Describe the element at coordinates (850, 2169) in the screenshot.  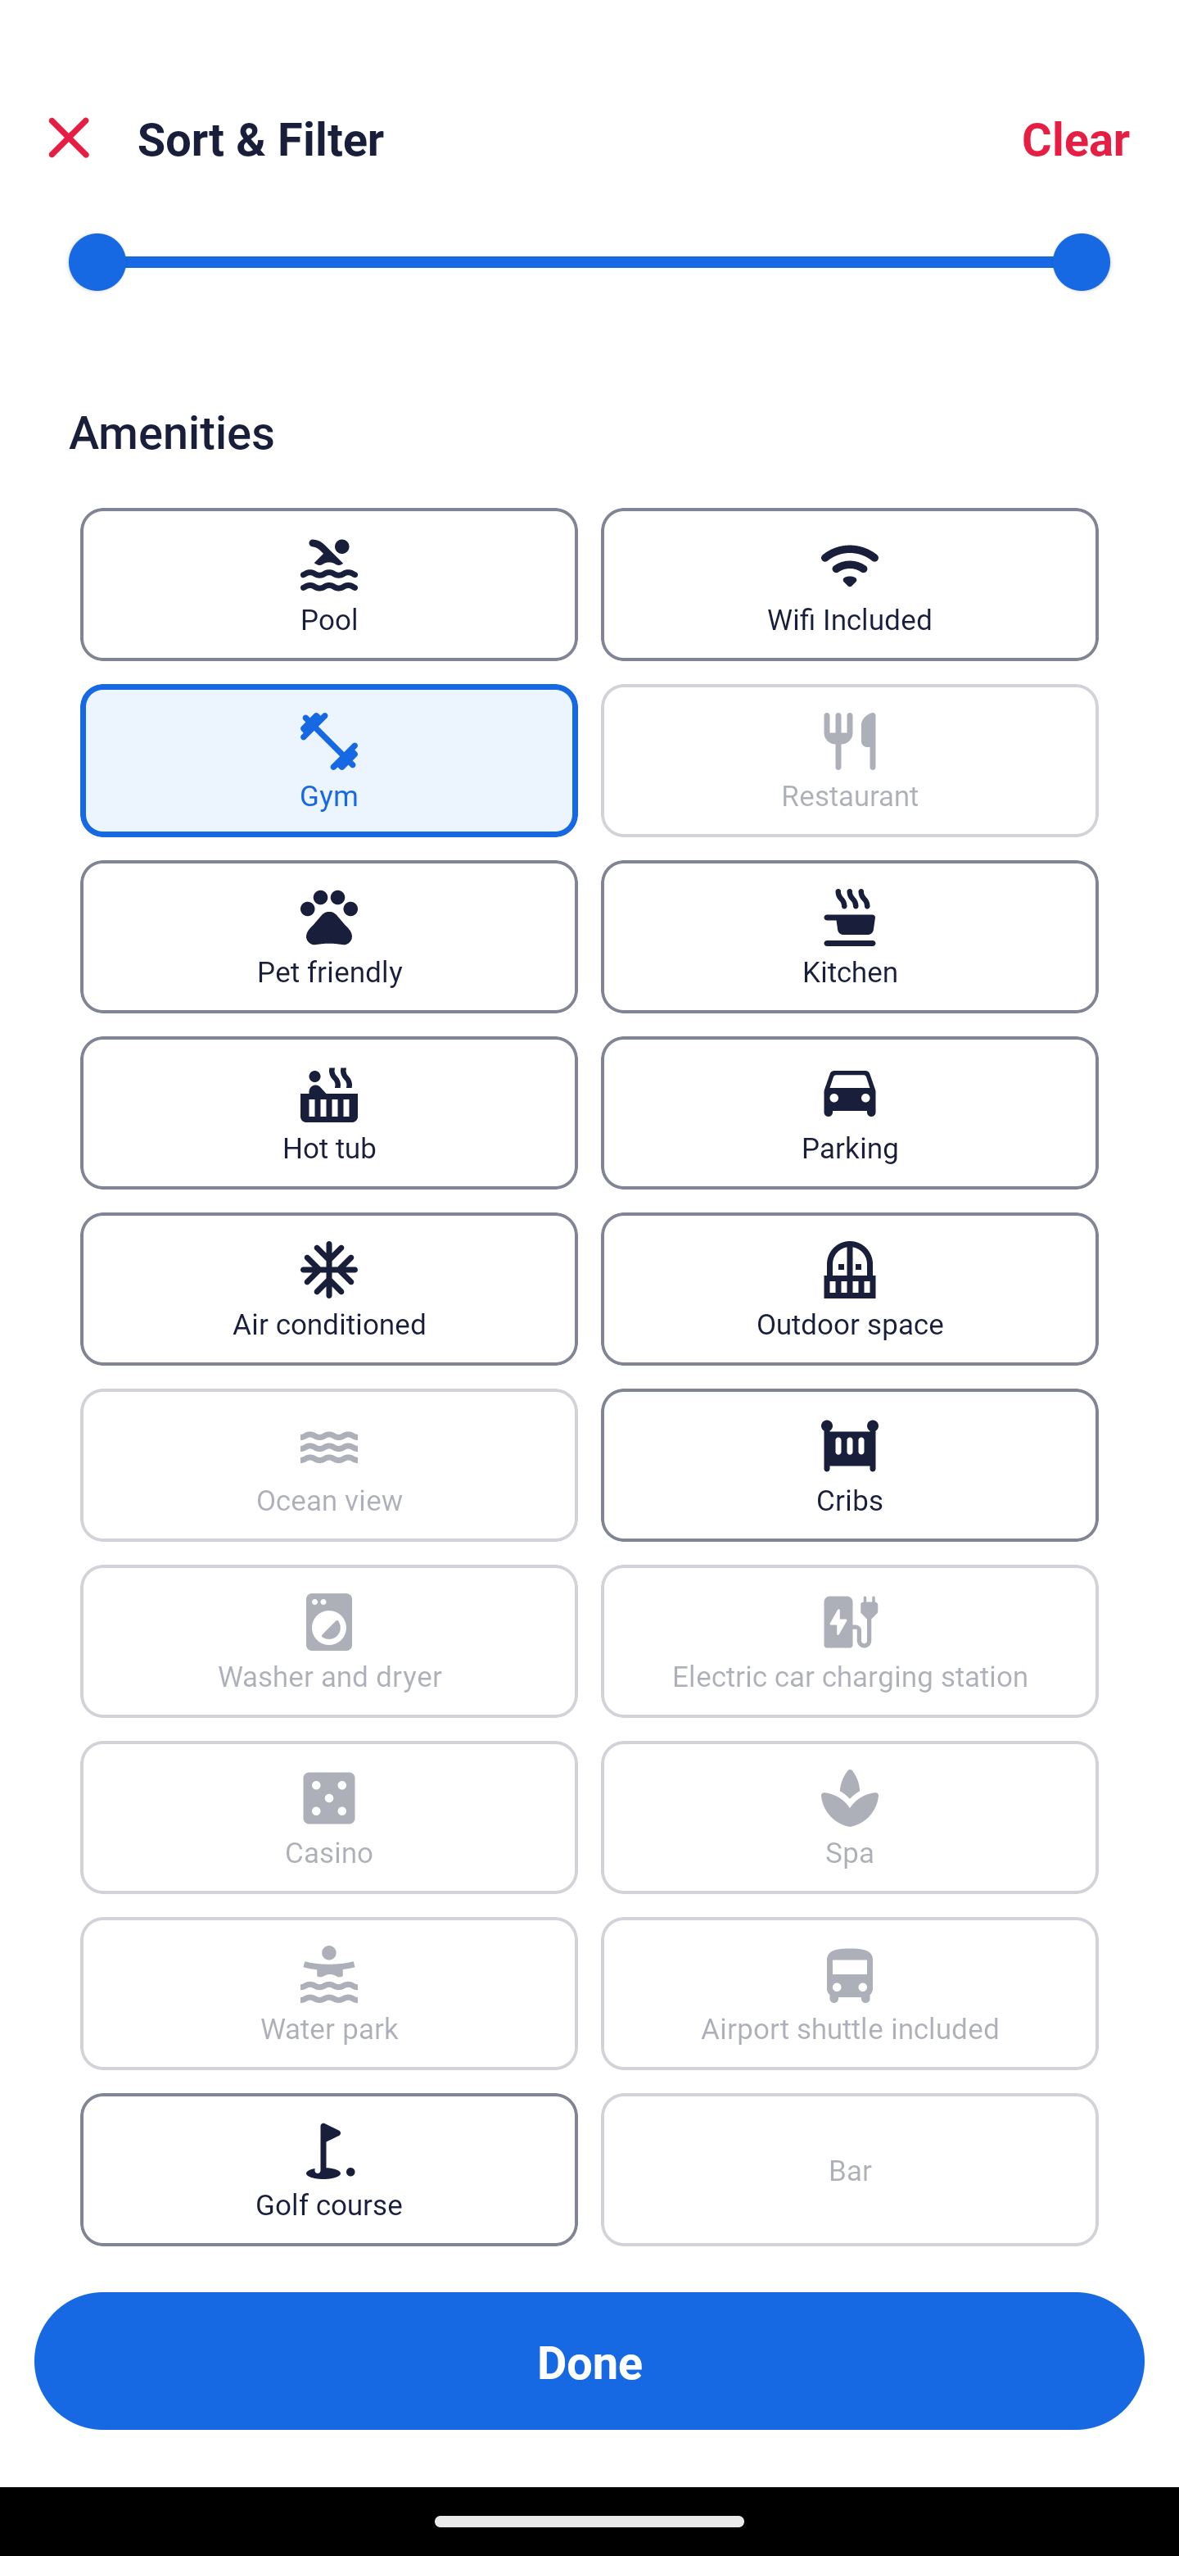
I see `Bar` at that location.